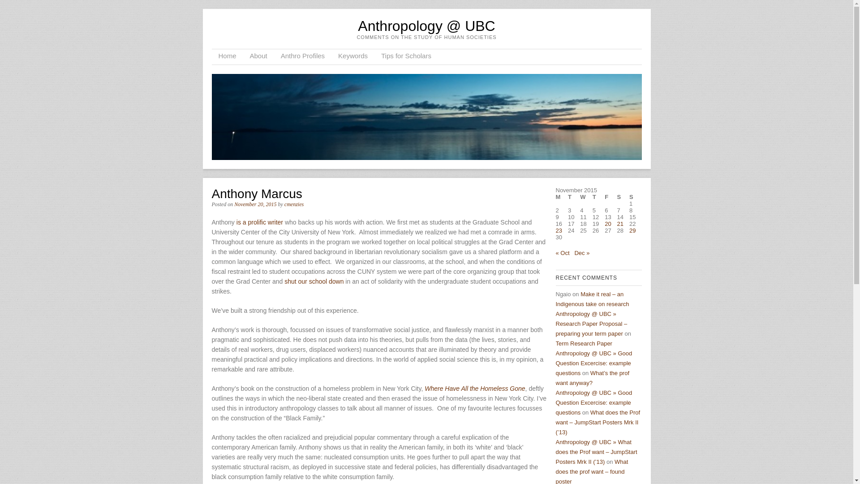  I want to click on About, so click(259, 56).